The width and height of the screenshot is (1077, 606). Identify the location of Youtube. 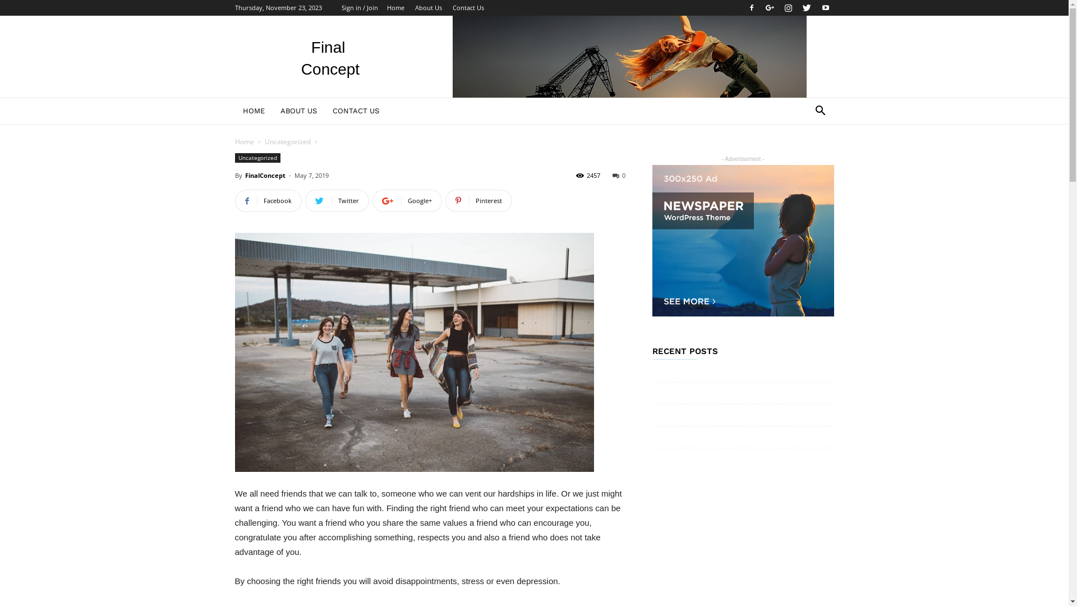
(825, 8).